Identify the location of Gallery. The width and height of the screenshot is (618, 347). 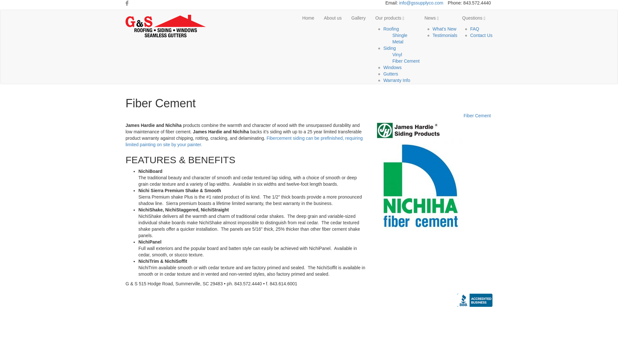
(370, 287).